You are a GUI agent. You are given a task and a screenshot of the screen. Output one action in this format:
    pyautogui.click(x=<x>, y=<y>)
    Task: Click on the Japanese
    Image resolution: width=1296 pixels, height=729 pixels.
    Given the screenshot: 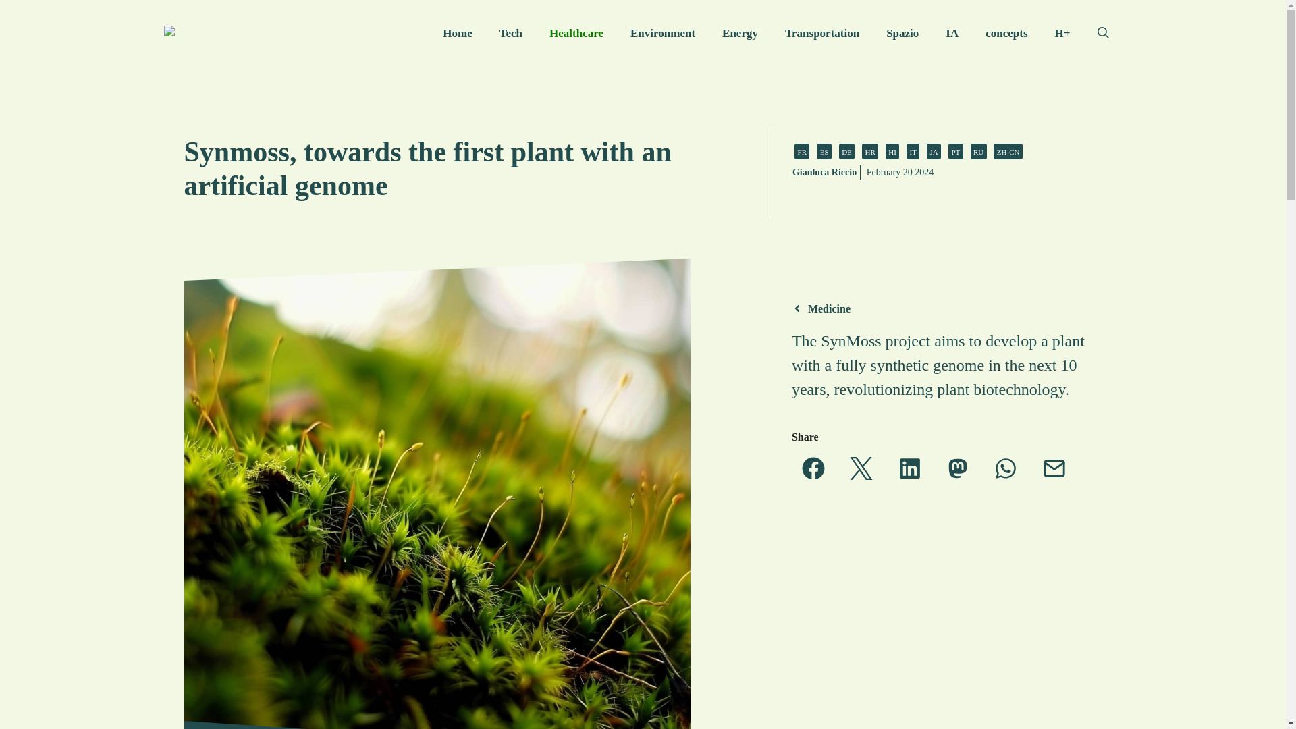 What is the action you would take?
    pyautogui.click(x=933, y=151)
    